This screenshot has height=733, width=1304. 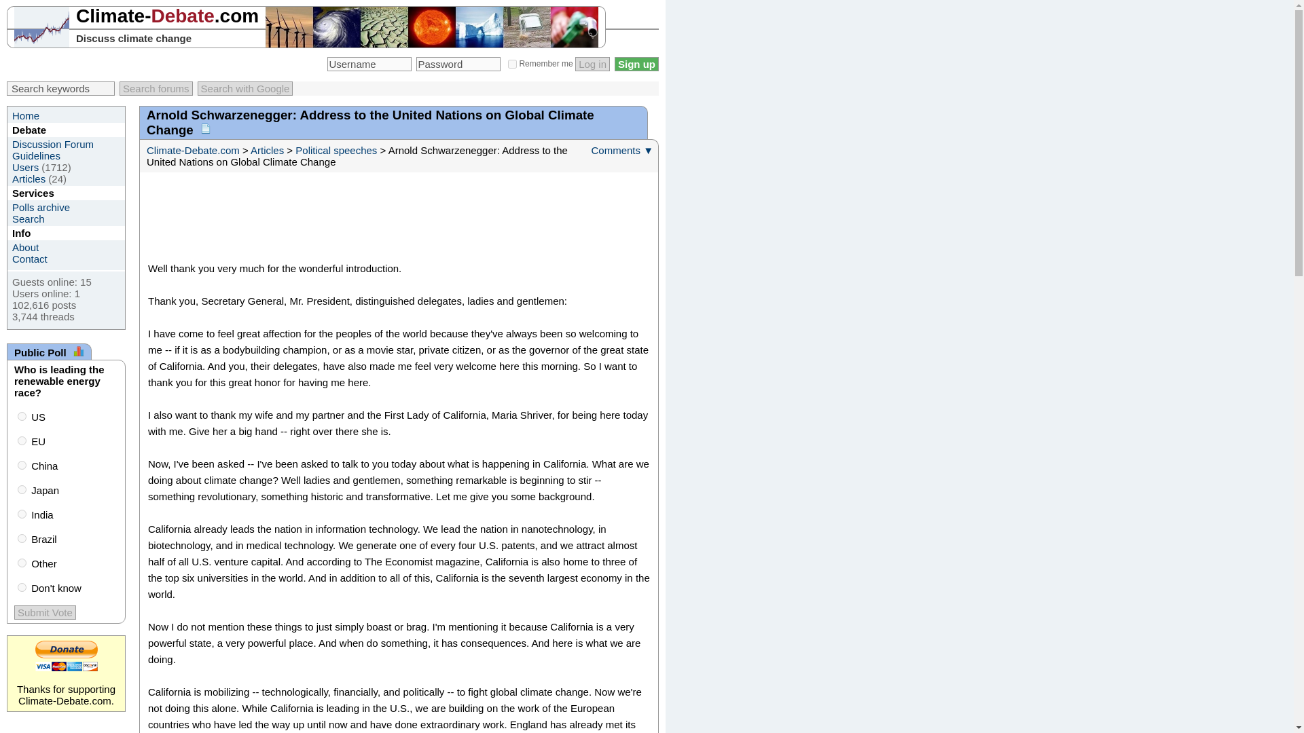 I want to click on Contact, so click(x=29, y=258).